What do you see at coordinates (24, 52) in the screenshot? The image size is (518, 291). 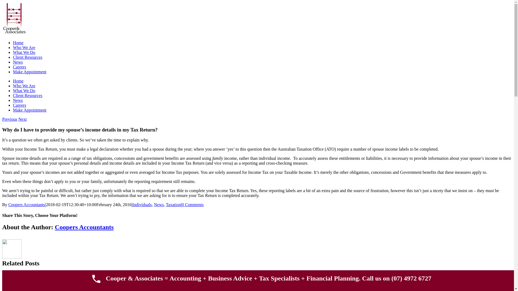 I see `What We Do` at bounding box center [24, 52].